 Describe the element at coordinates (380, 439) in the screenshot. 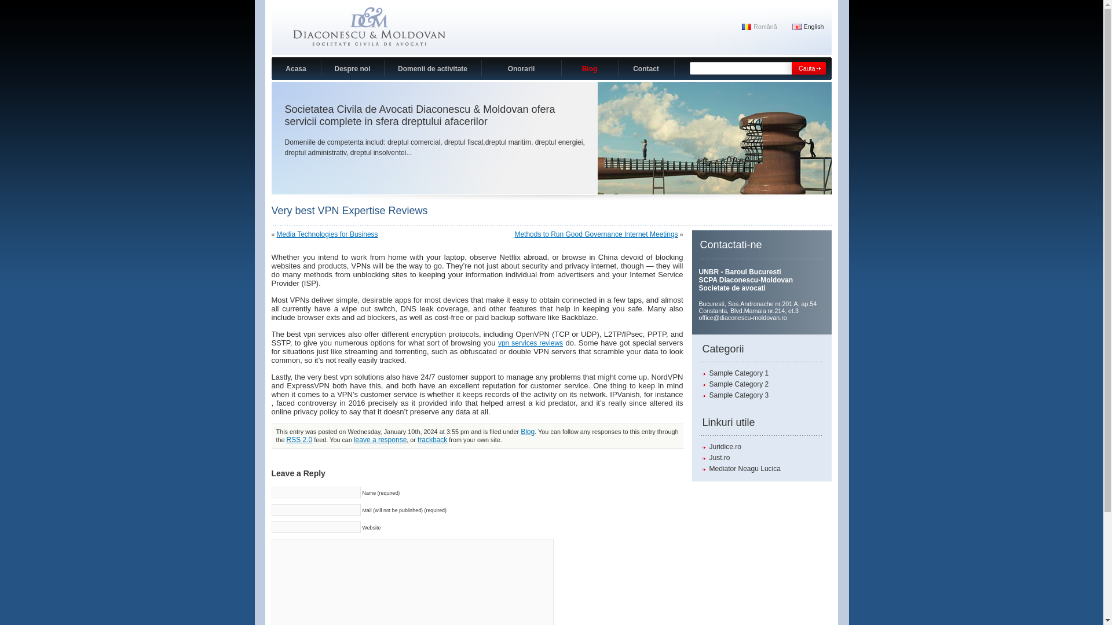

I see `leave a response` at that location.